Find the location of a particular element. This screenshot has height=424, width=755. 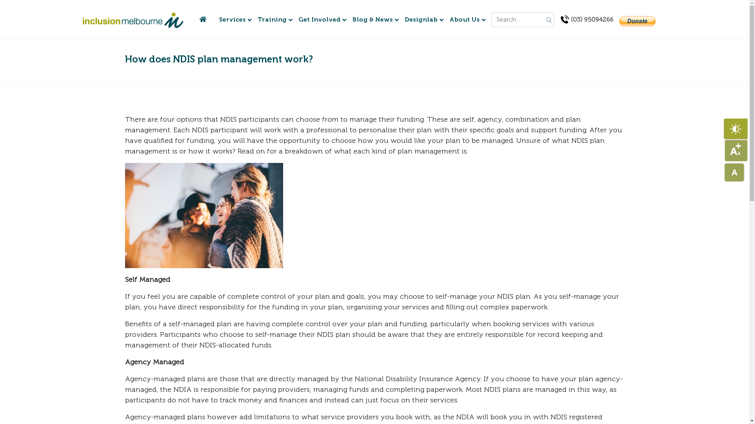

Training is located at coordinates (272, 20).